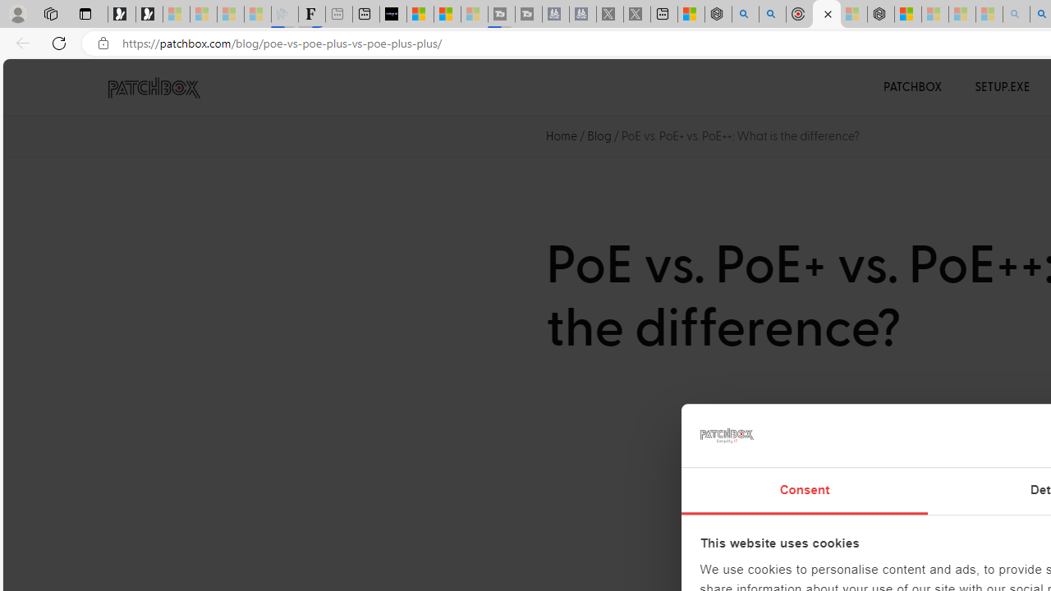 The width and height of the screenshot is (1051, 591). What do you see at coordinates (746, 15) in the screenshot?
I see `poe - Search` at bounding box center [746, 15].